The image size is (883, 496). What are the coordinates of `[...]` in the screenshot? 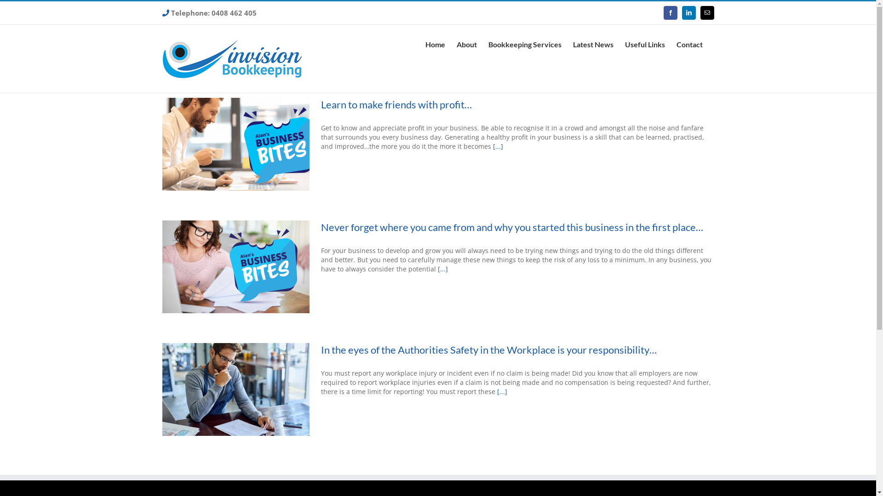 It's located at (502, 391).